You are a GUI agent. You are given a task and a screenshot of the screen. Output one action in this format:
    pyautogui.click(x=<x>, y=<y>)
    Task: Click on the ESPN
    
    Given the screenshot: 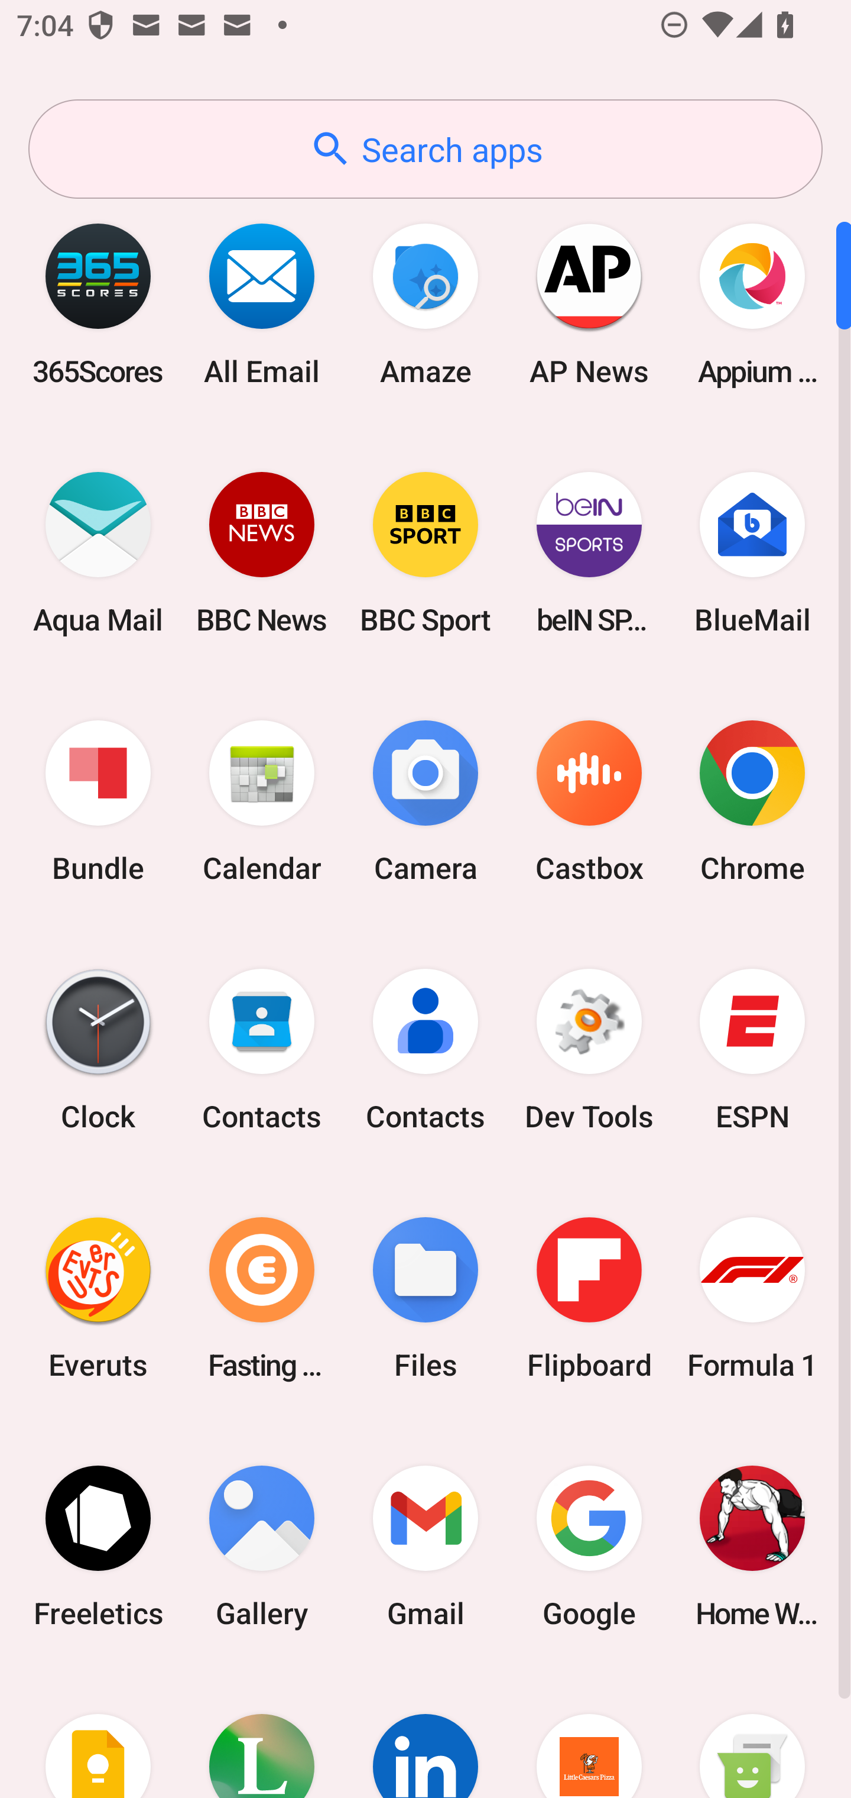 What is the action you would take?
    pyautogui.click(x=752, y=1050)
    